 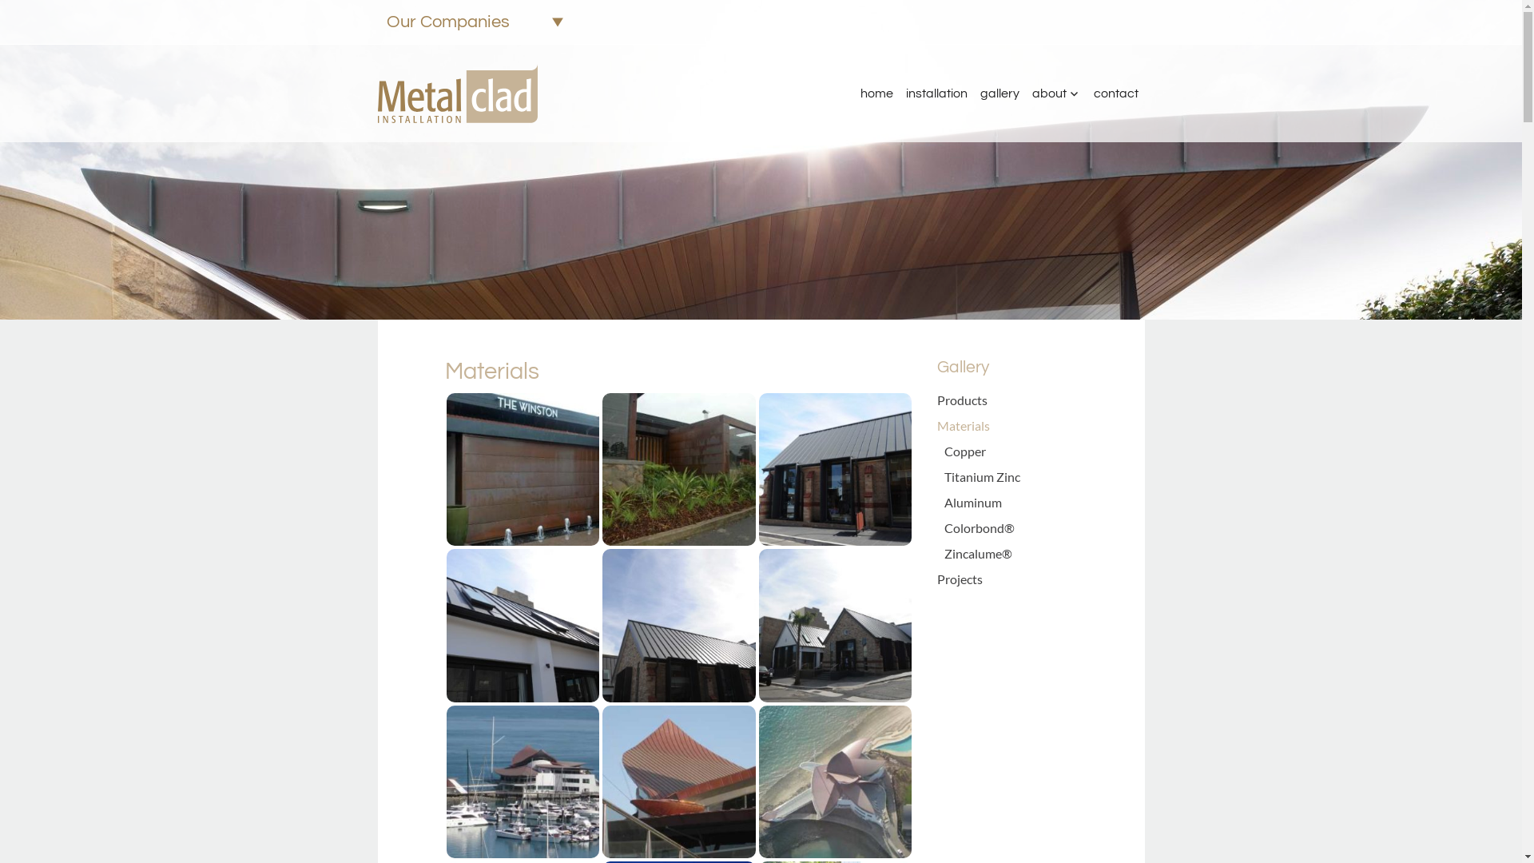 I want to click on Copper, so click(x=965, y=451).